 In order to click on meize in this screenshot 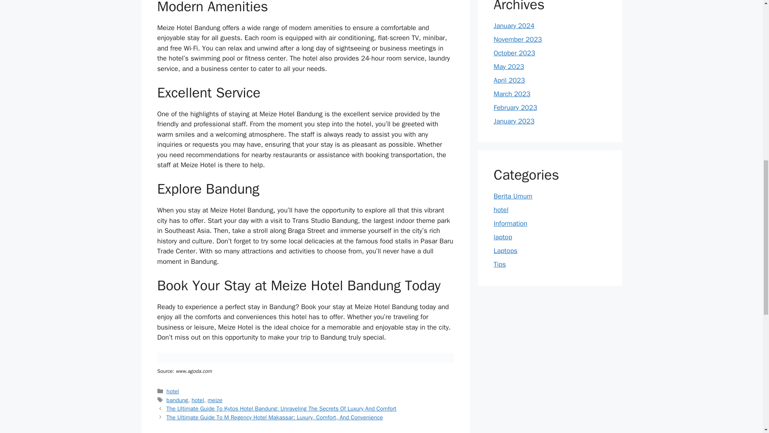, I will do `click(215, 400)`.